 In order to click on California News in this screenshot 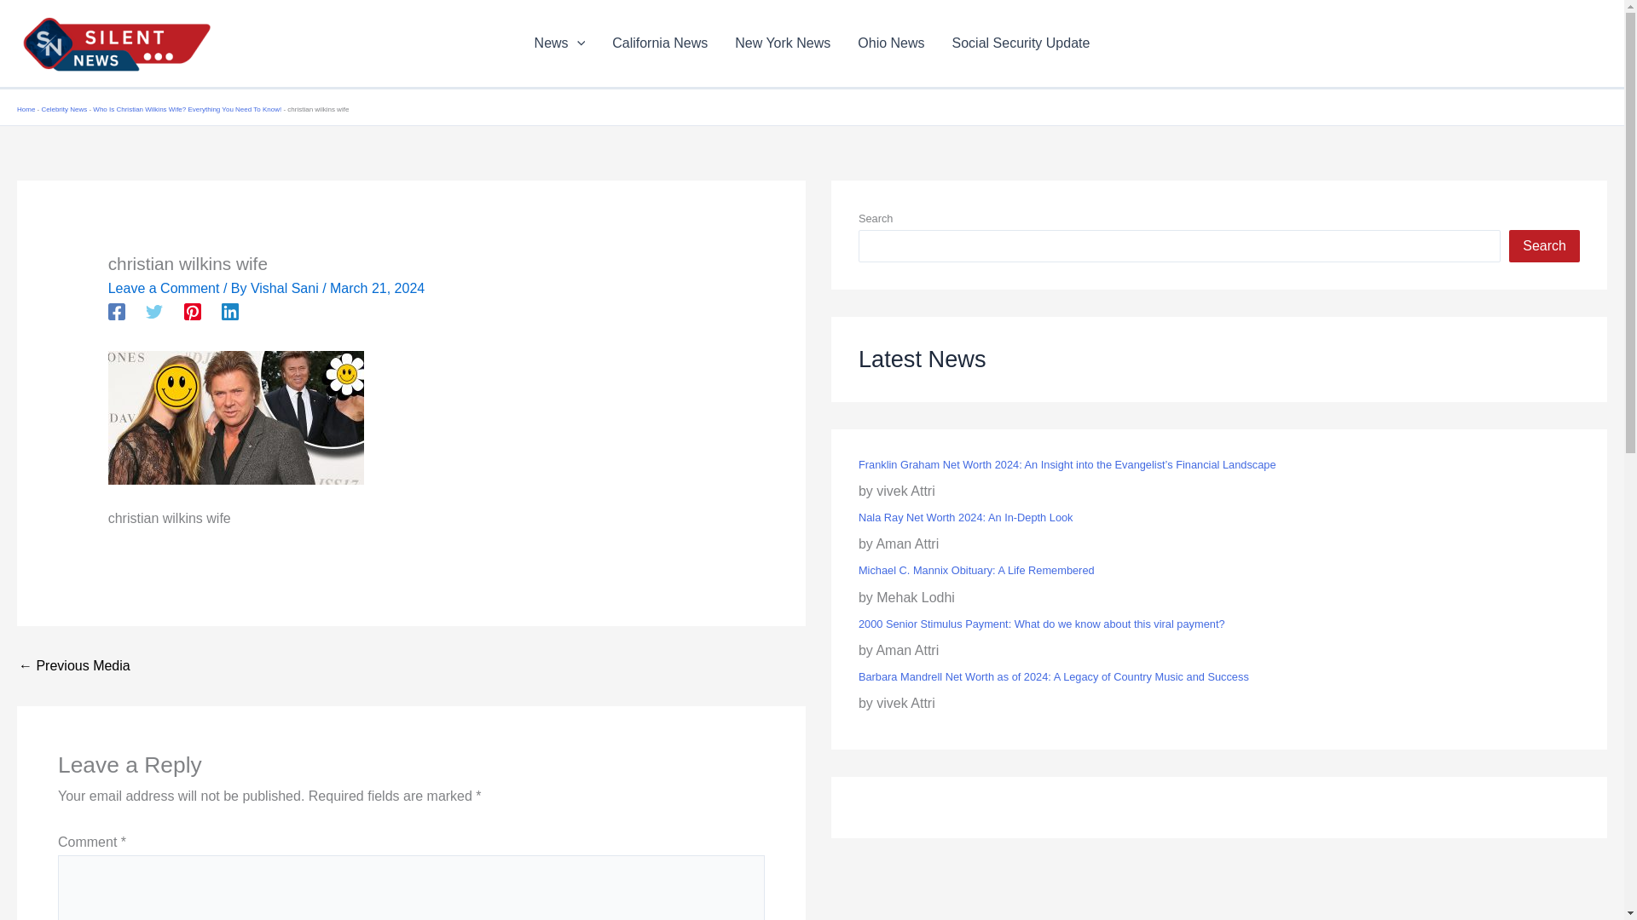, I will do `click(660, 43)`.